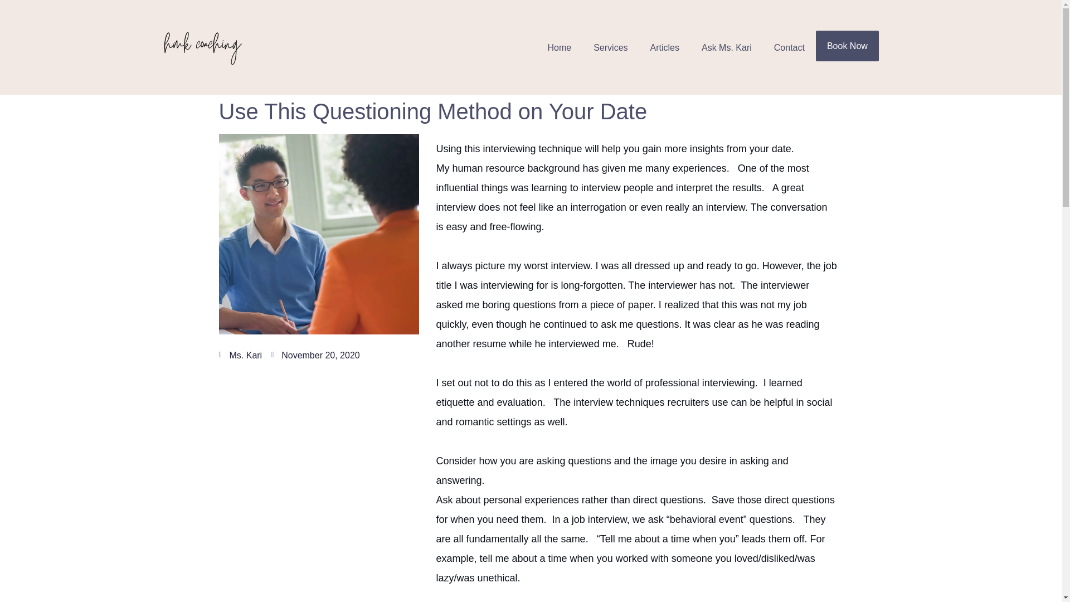 This screenshot has width=1070, height=602. Describe the element at coordinates (610, 47) in the screenshot. I see `Services` at that location.